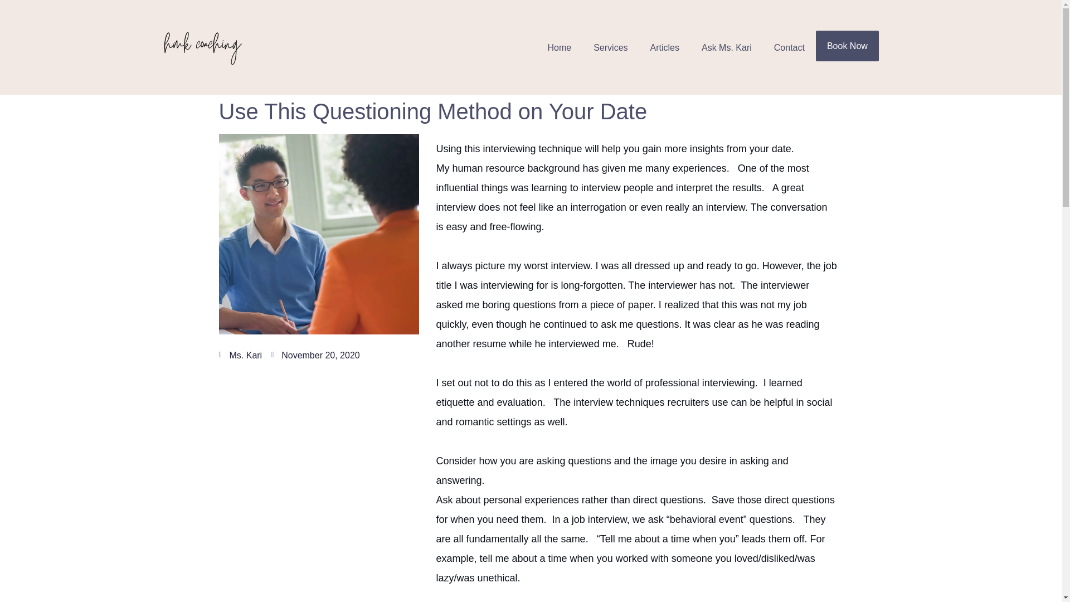 This screenshot has width=1070, height=602. Describe the element at coordinates (610, 47) in the screenshot. I see `Services` at that location.